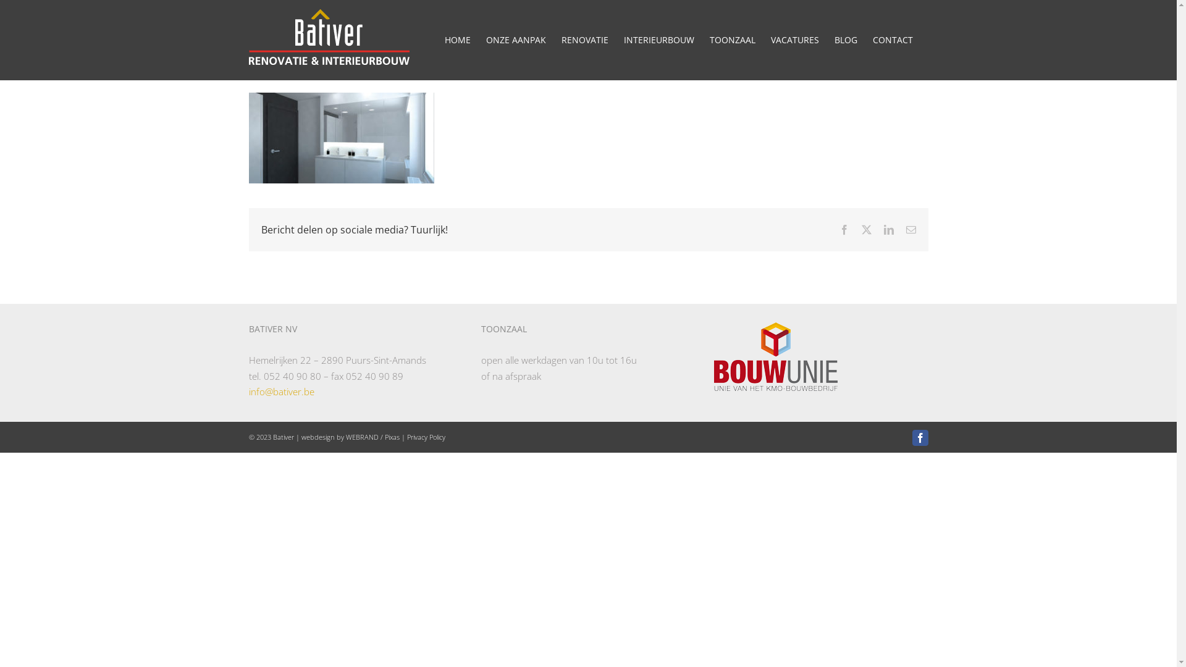  I want to click on Facebook, so click(844, 230).